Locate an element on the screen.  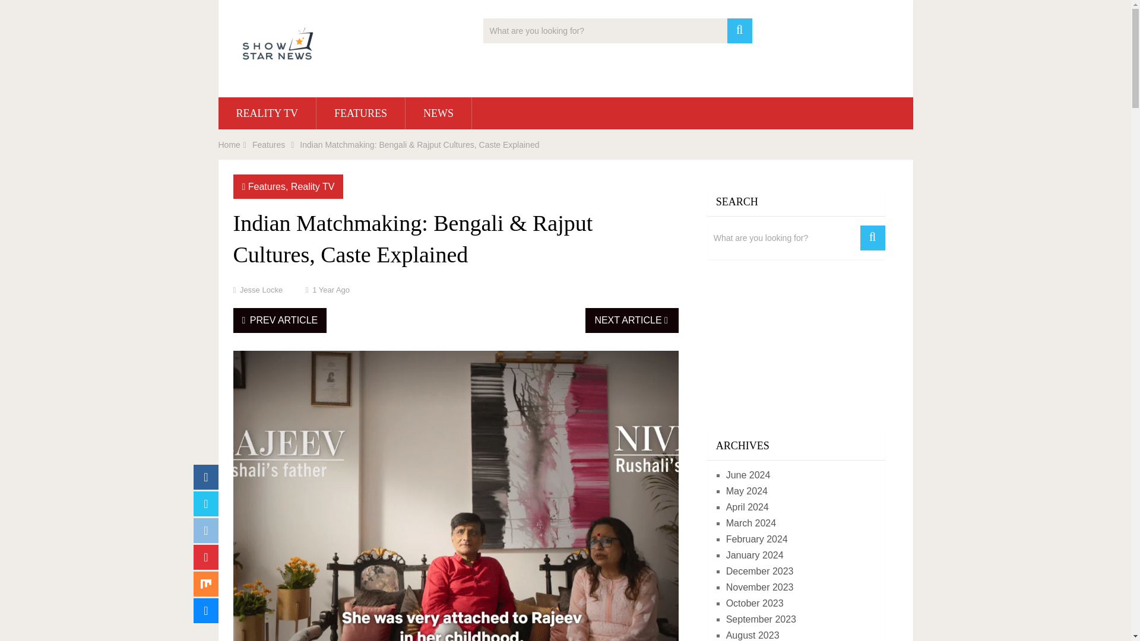
Posts by Jesse Locke is located at coordinates (261, 290).